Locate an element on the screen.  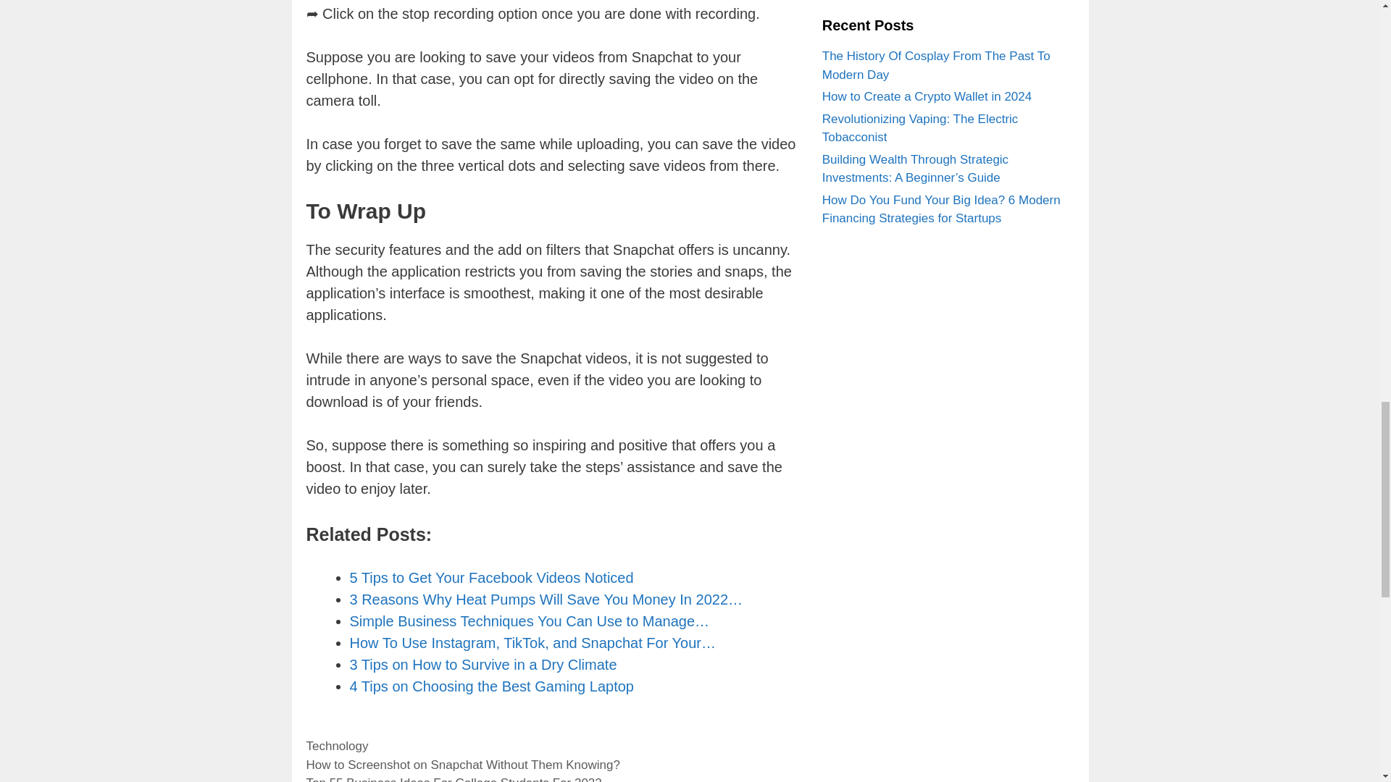
4 Tips on Choosing the Best Gaming Laptop is located at coordinates (490, 686).